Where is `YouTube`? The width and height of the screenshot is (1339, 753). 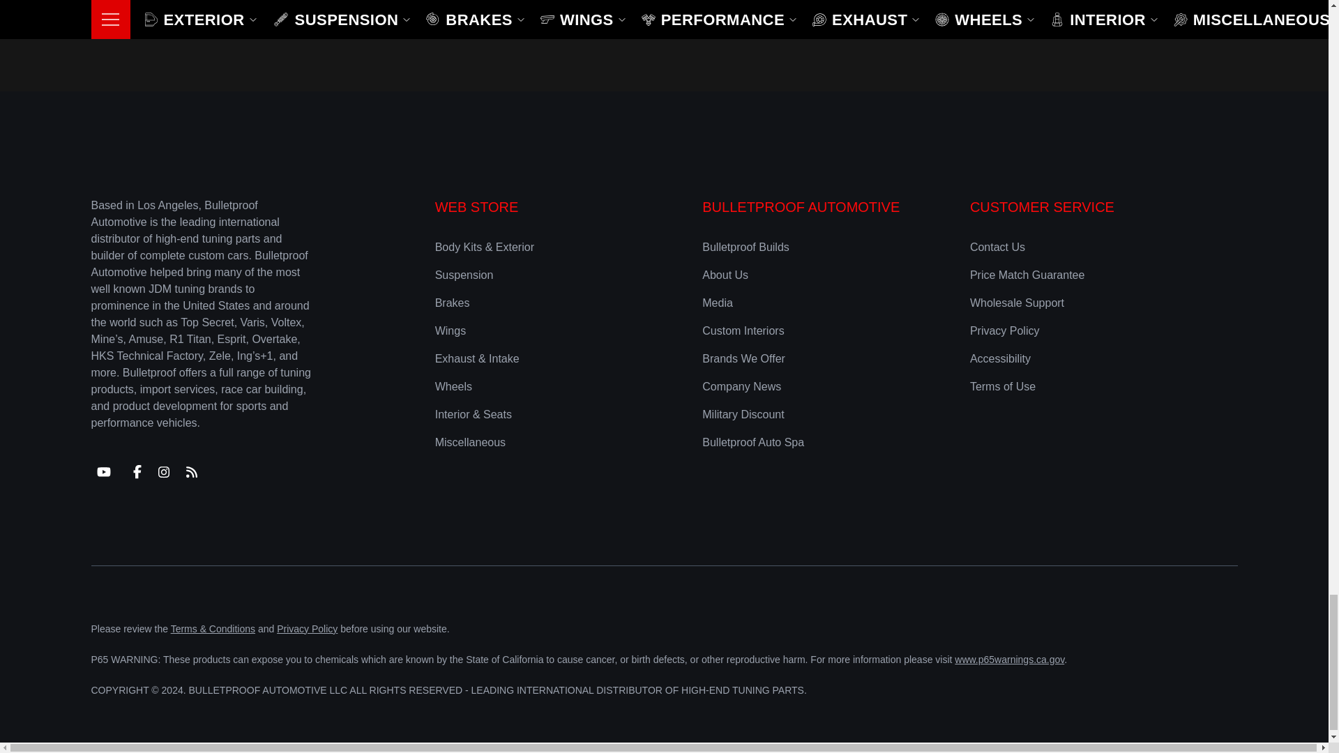
YouTube is located at coordinates (103, 471).